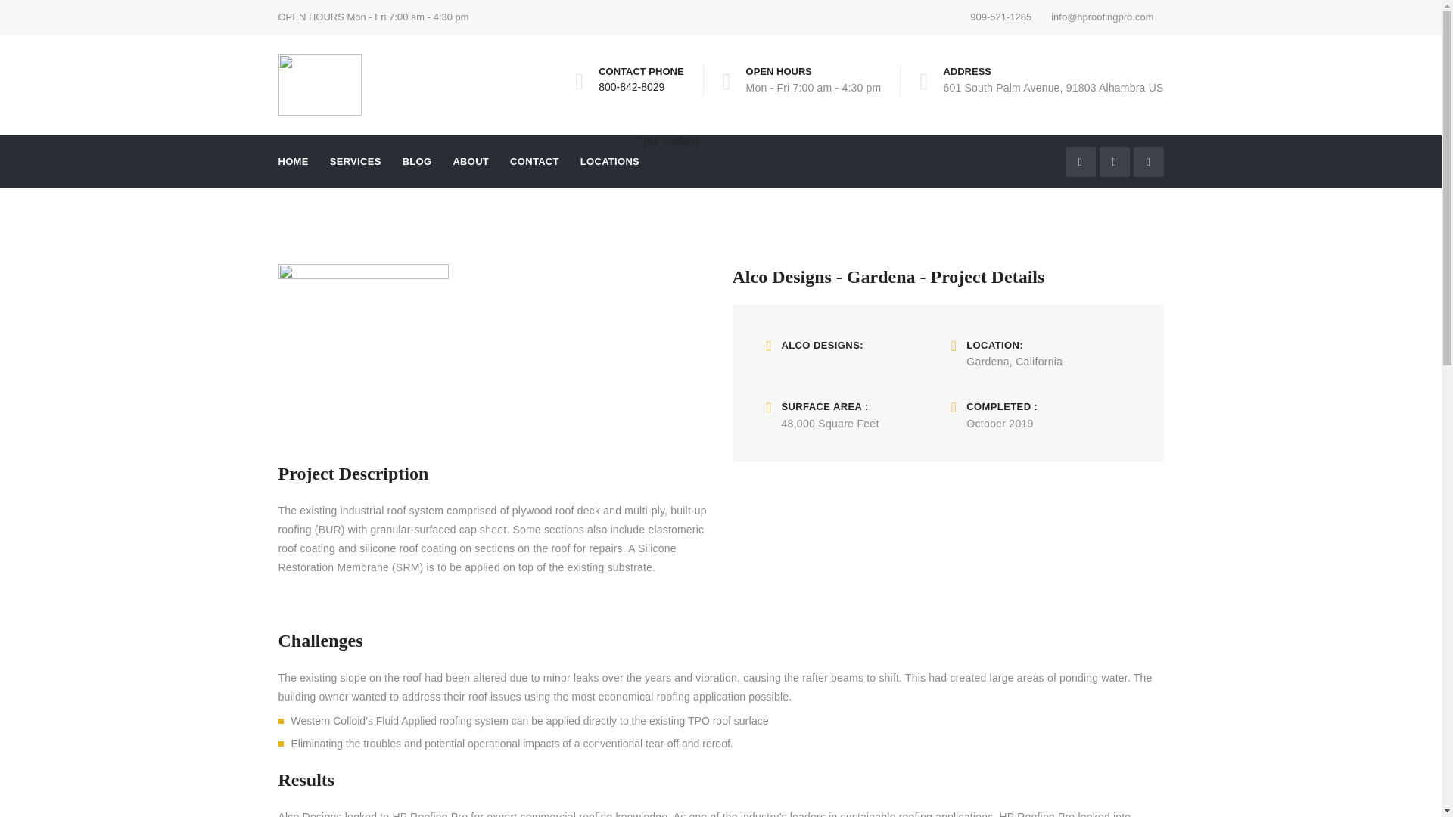  What do you see at coordinates (355, 162) in the screenshot?
I see `SERVICES` at bounding box center [355, 162].